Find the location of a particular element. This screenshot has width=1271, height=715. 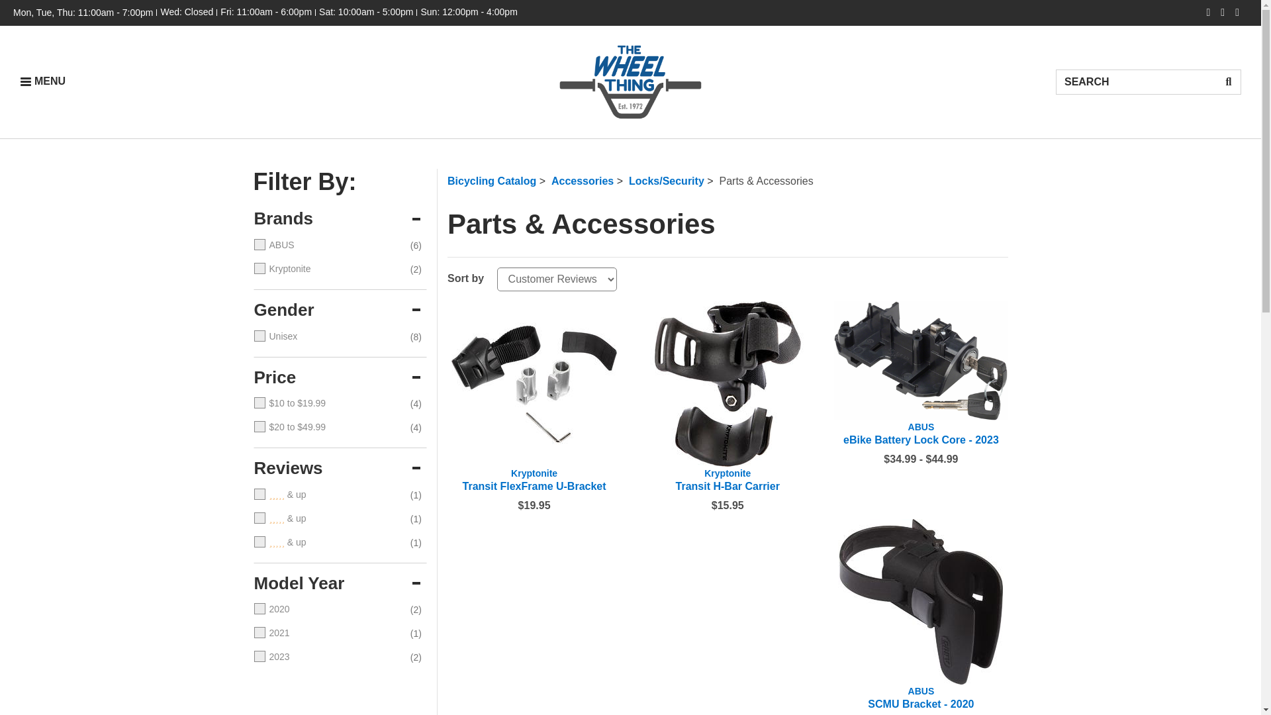

2 is located at coordinates (327, 519).